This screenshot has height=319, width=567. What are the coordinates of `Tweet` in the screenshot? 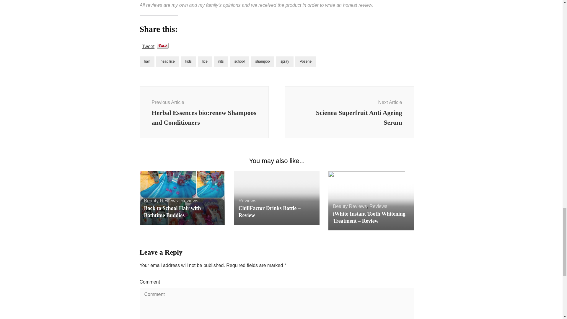 It's located at (148, 45).